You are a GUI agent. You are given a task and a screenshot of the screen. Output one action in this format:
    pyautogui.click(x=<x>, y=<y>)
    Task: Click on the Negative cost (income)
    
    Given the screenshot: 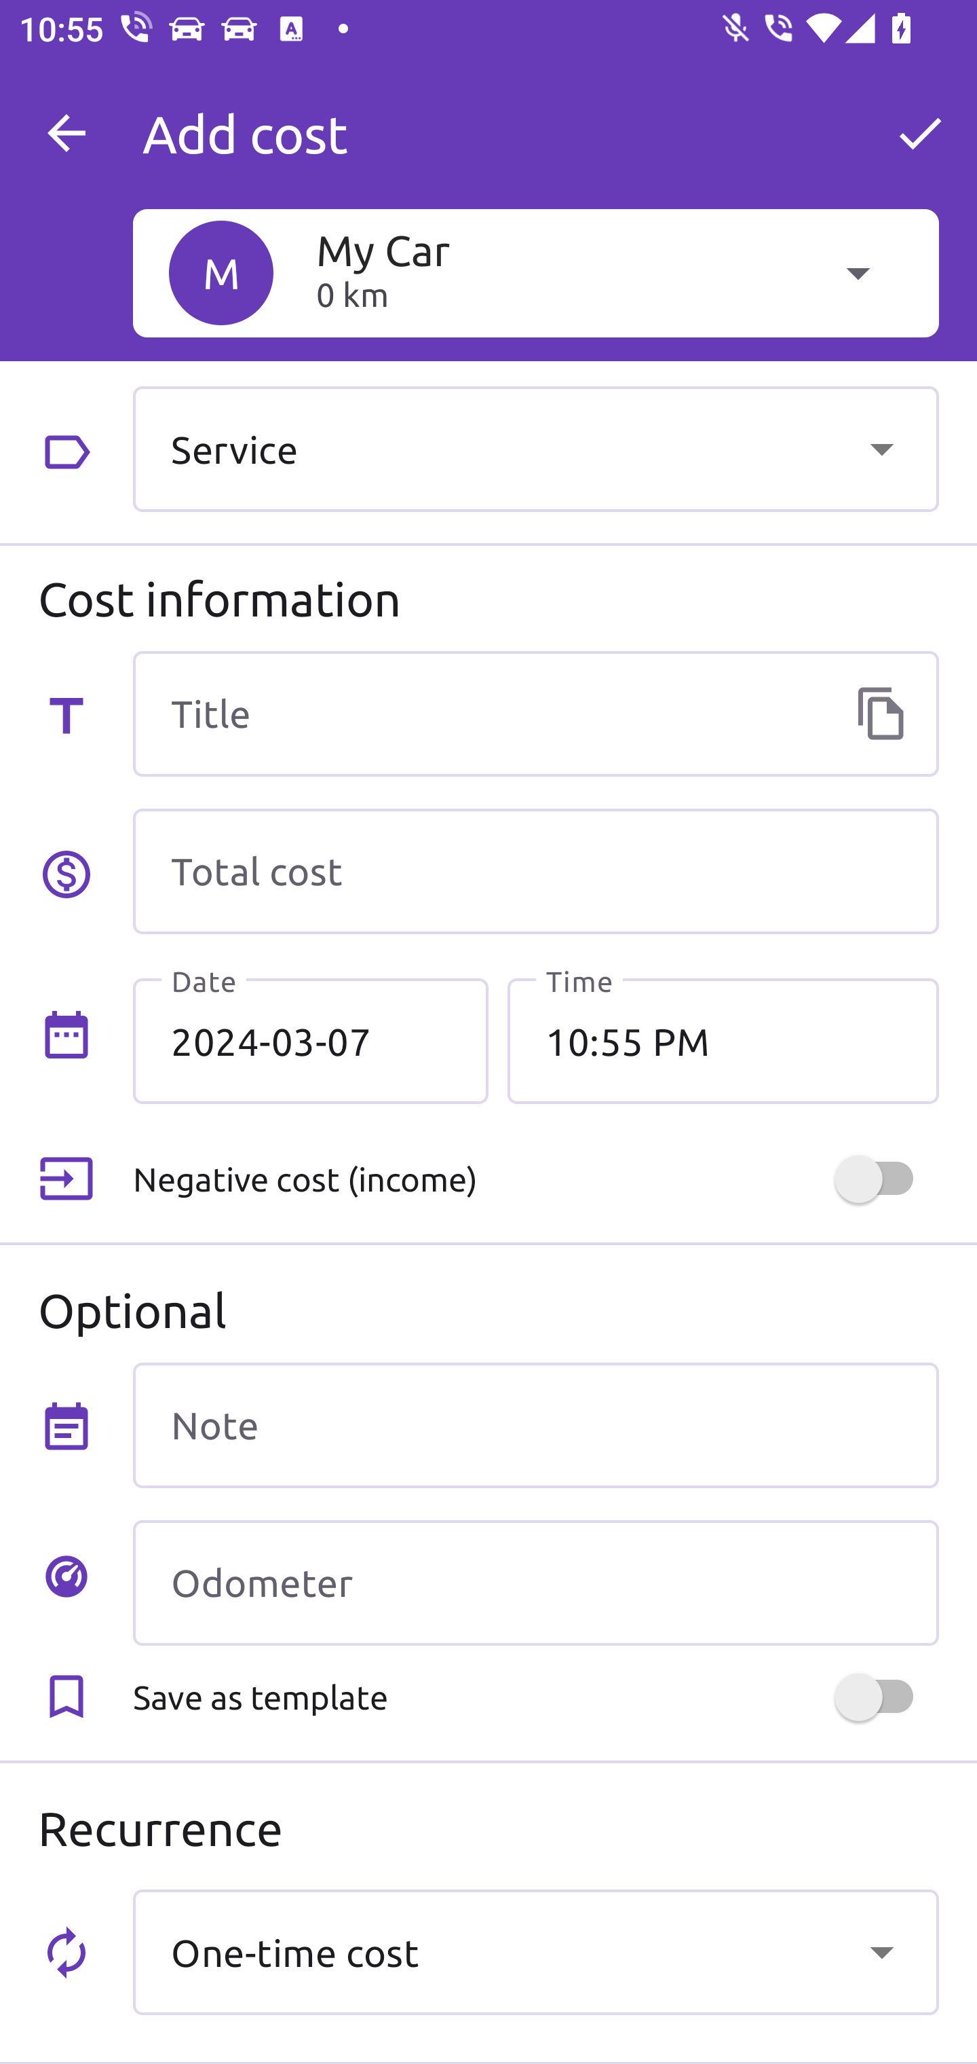 What is the action you would take?
    pyautogui.click(x=535, y=1179)
    